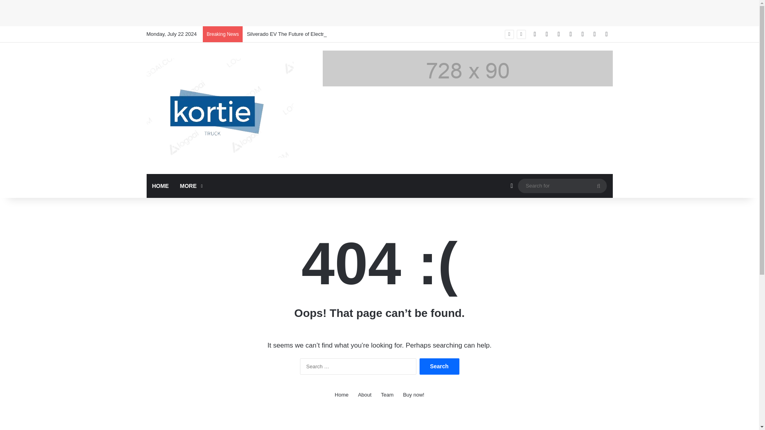  What do you see at coordinates (413, 395) in the screenshot?
I see `Buy now!` at bounding box center [413, 395].